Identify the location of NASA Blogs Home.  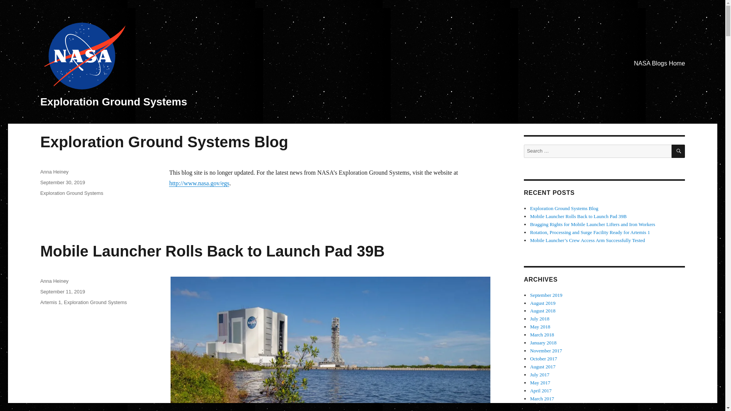
(659, 63).